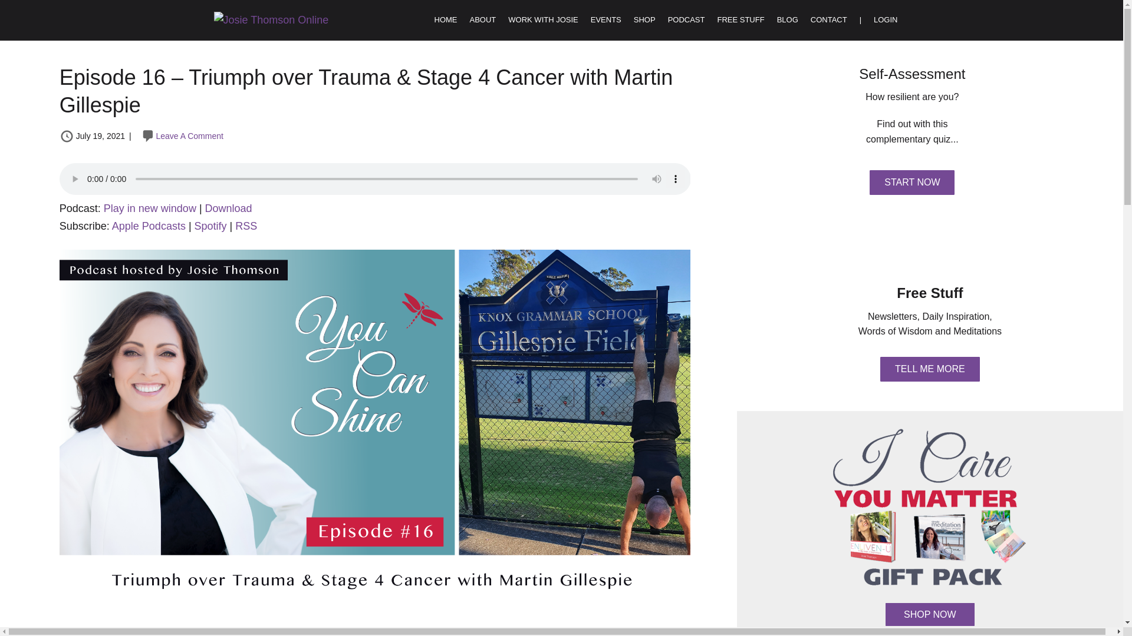  What do you see at coordinates (211, 226) in the screenshot?
I see `Subscribe on Spotify` at bounding box center [211, 226].